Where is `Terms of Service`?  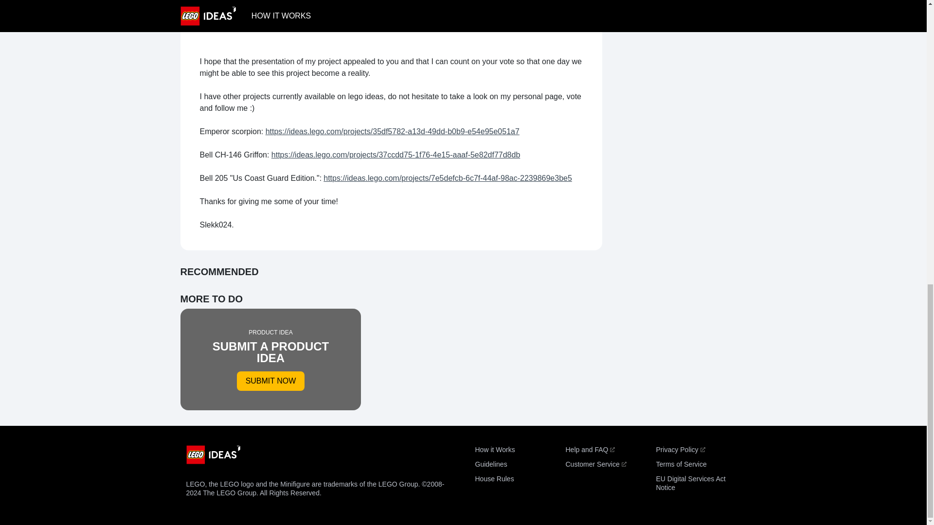
Terms of Service is located at coordinates (681, 464).